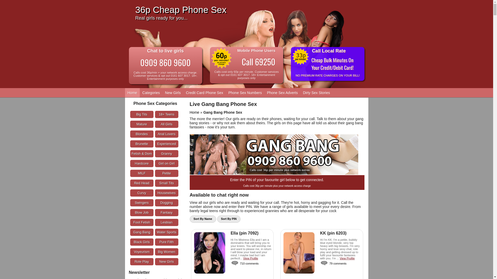  What do you see at coordinates (166, 242) in the screenshot?
I see `Pure Filth` at bounding box center [166, 242].